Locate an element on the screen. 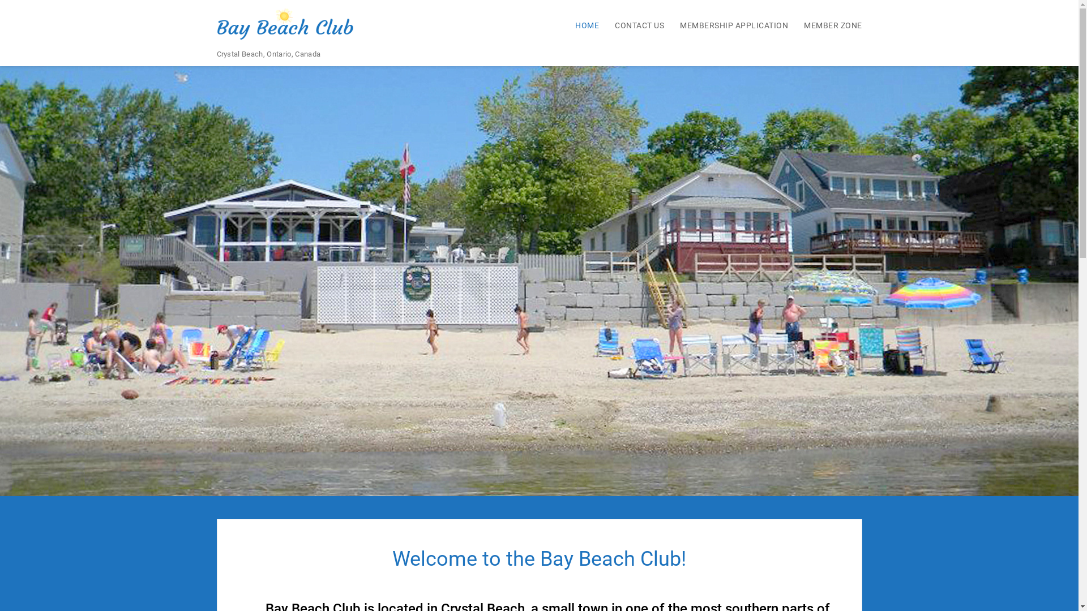 The image size is (1087, 611). MEMBER ZONE is located at coordinates (826, 25).